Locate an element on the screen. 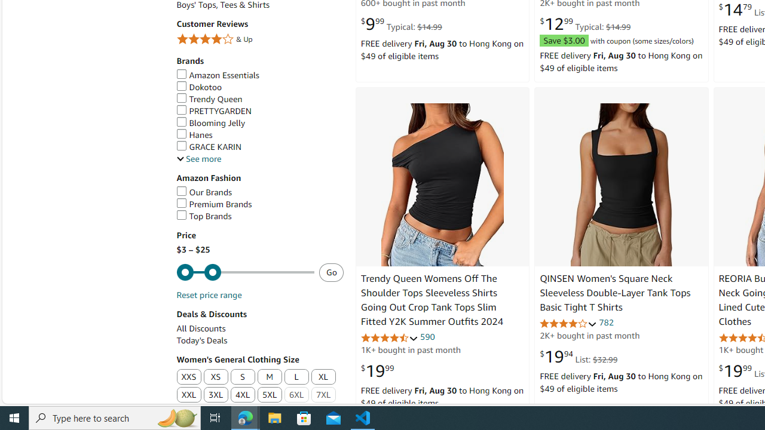 This screenshot has width=765, height=430. XL is located at coordinates (324, 377).